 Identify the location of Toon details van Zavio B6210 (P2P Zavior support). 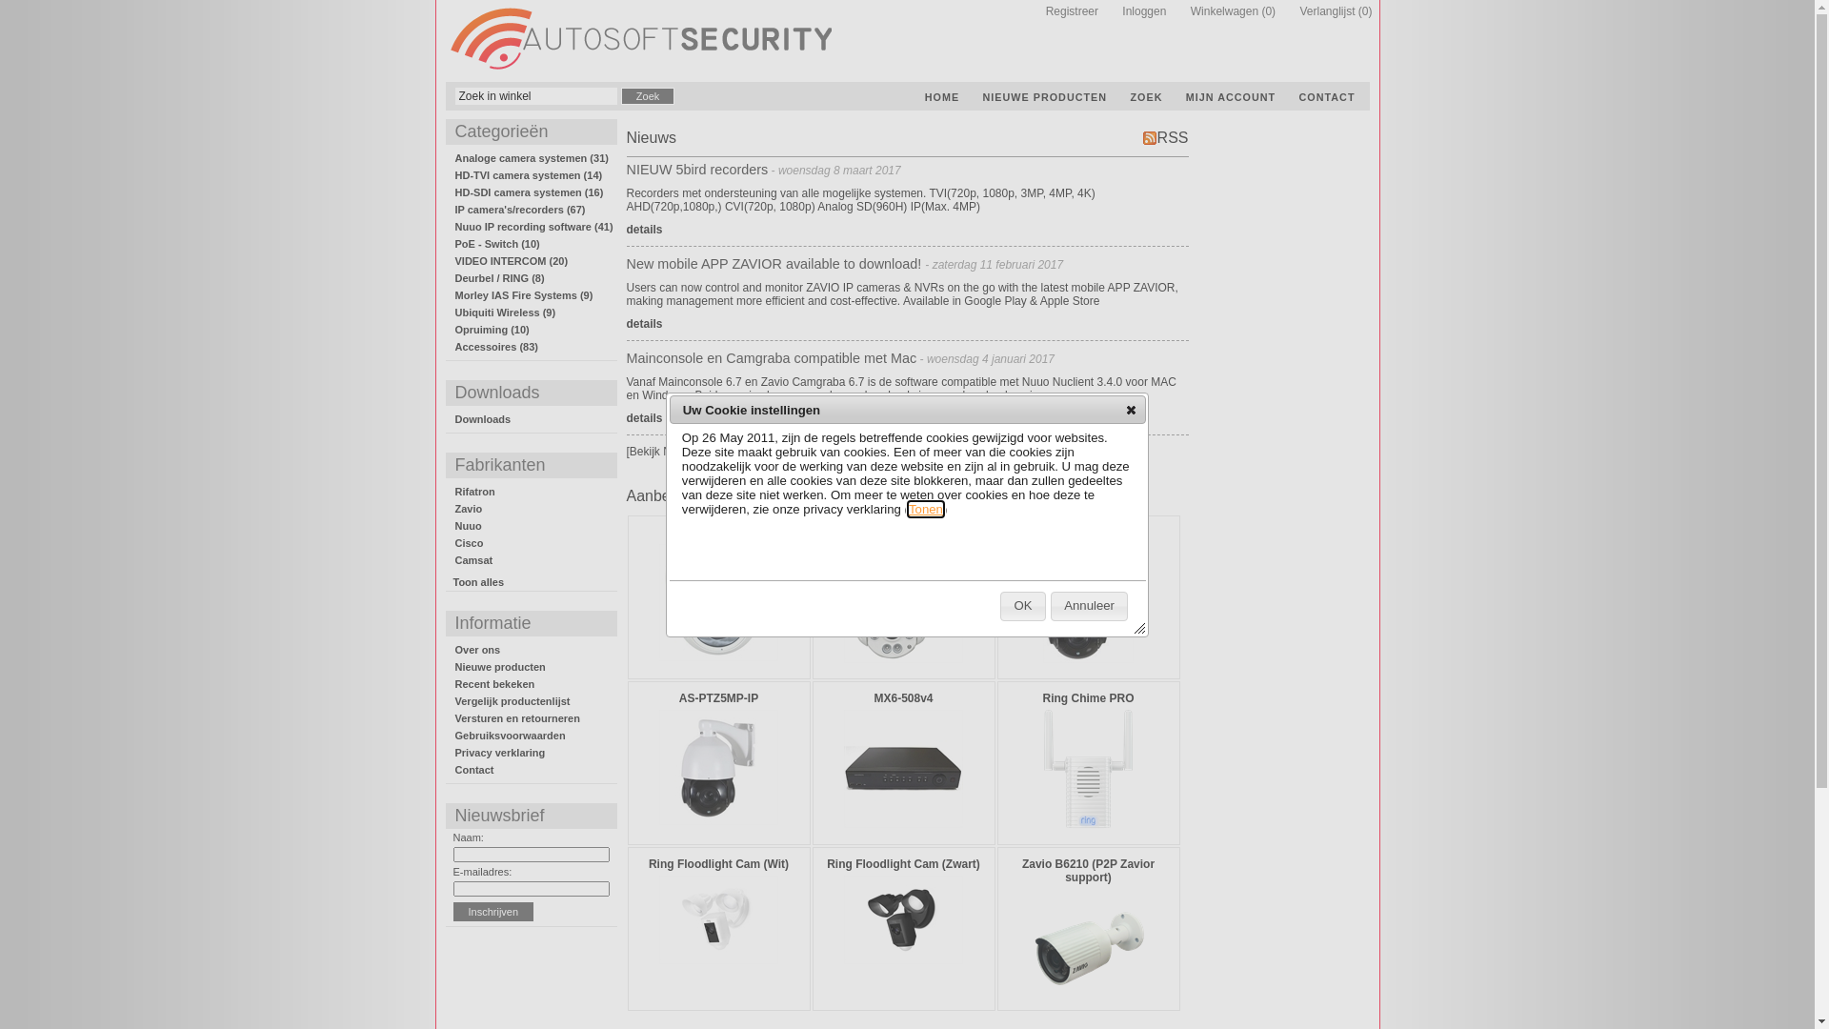
(1088, 1004).